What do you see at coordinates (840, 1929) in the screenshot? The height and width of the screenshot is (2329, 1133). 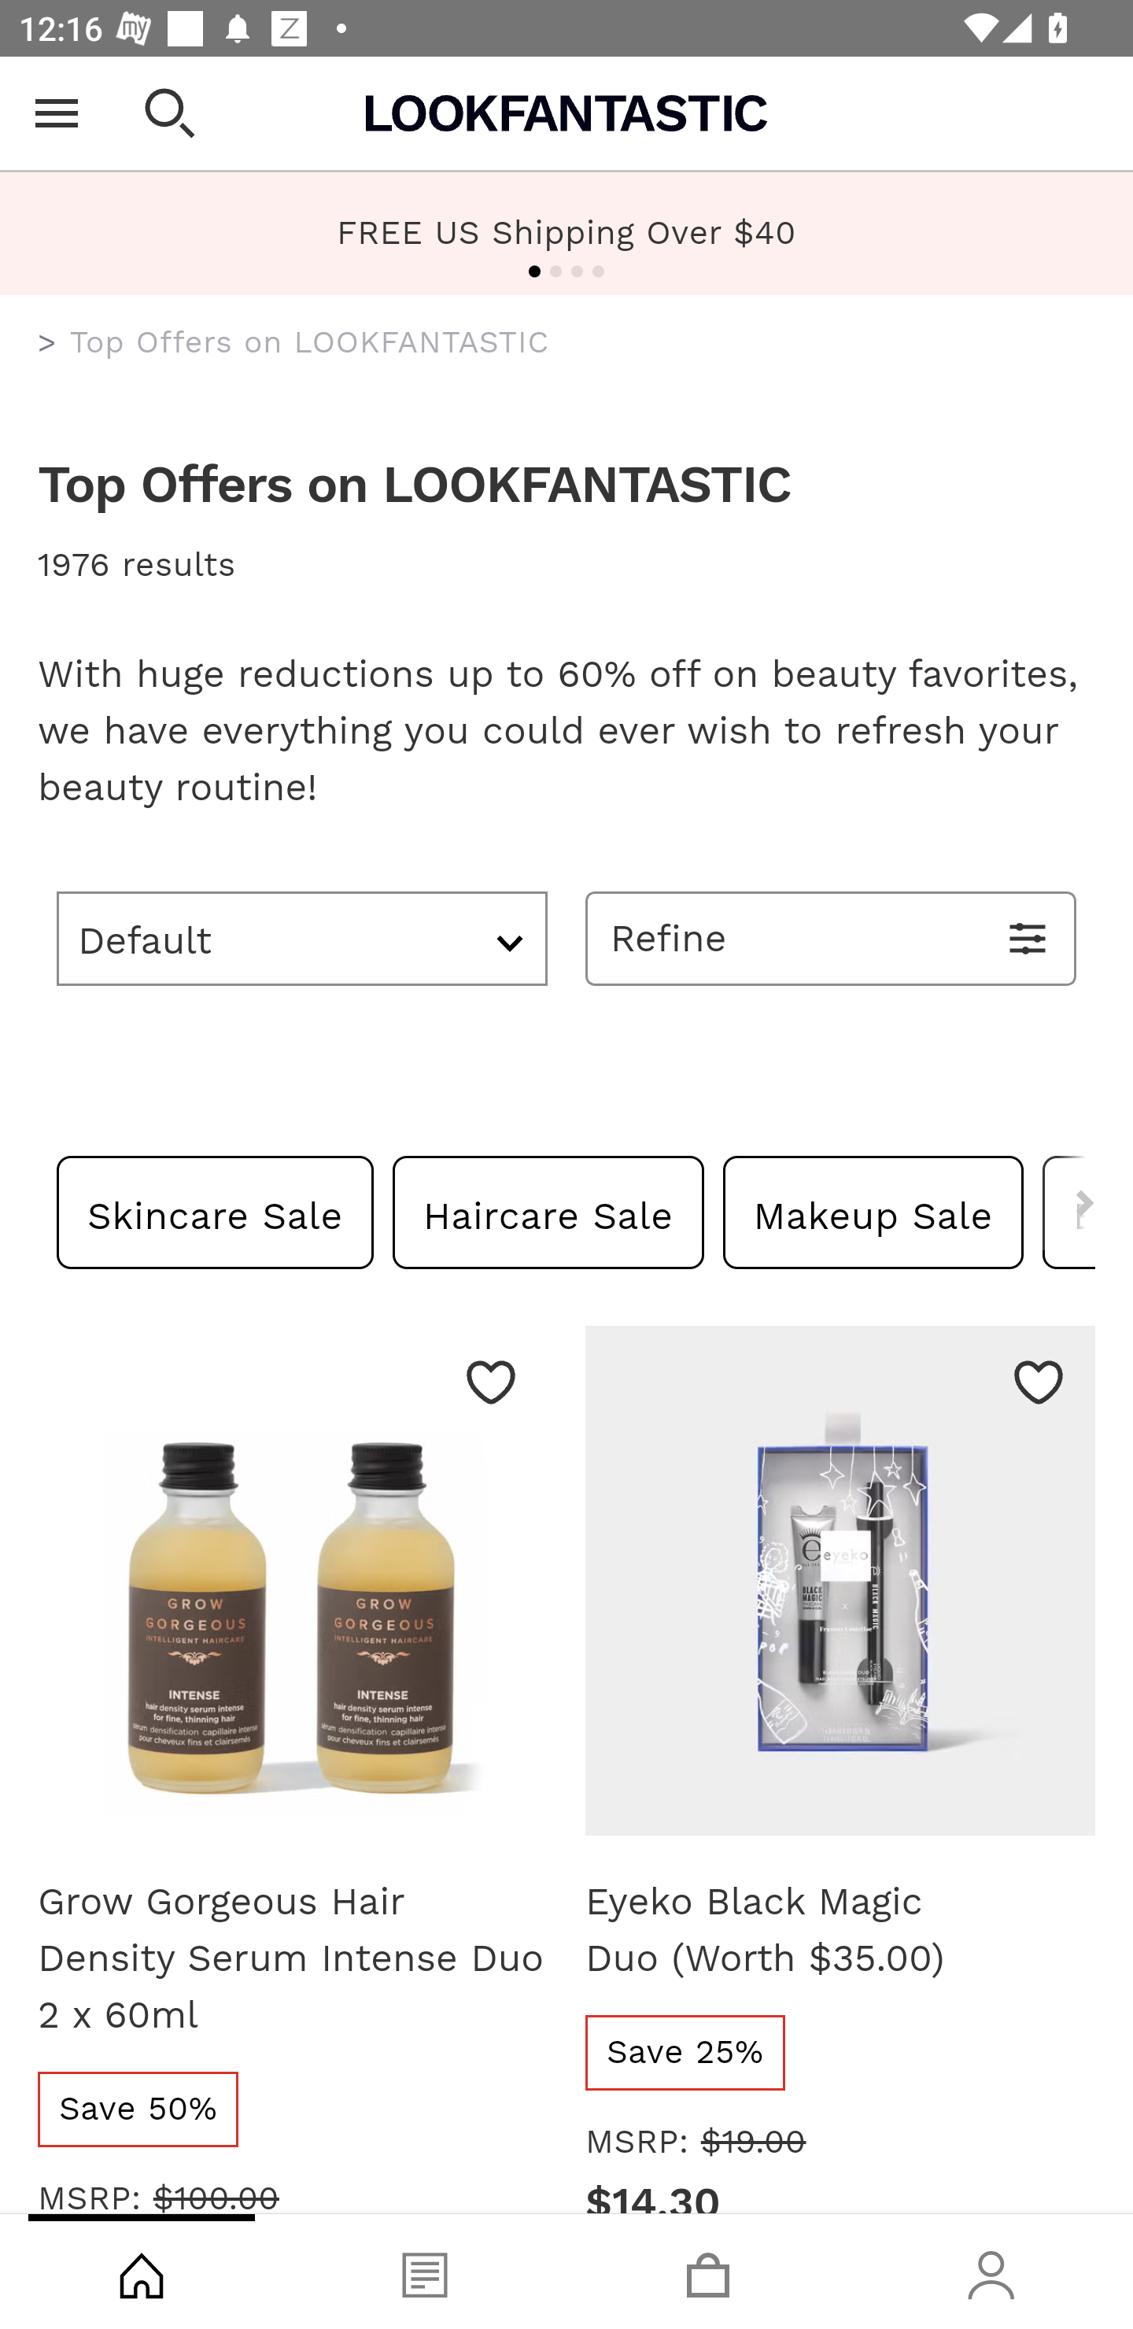 I see `Eyeko Black Magic Duo (Worth $35.00)` at bounding box center [840, 1929].